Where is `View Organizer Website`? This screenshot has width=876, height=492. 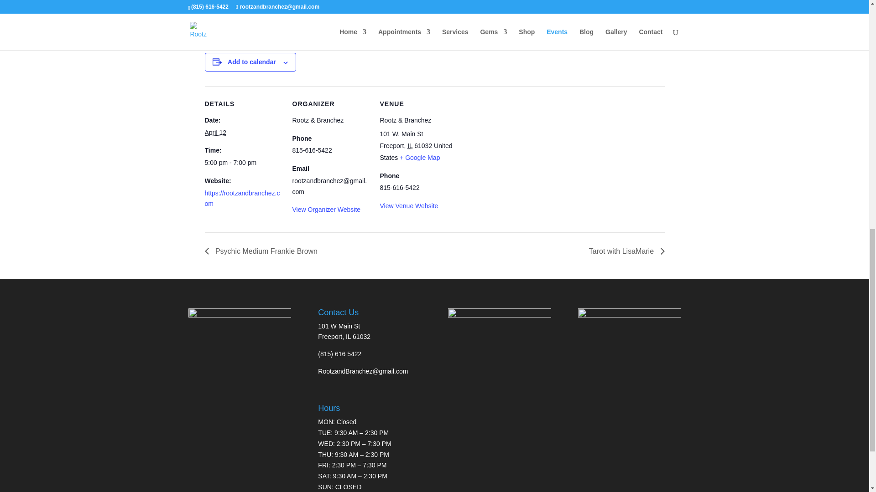 View Organizer Website is located at coordinates (326, 210).